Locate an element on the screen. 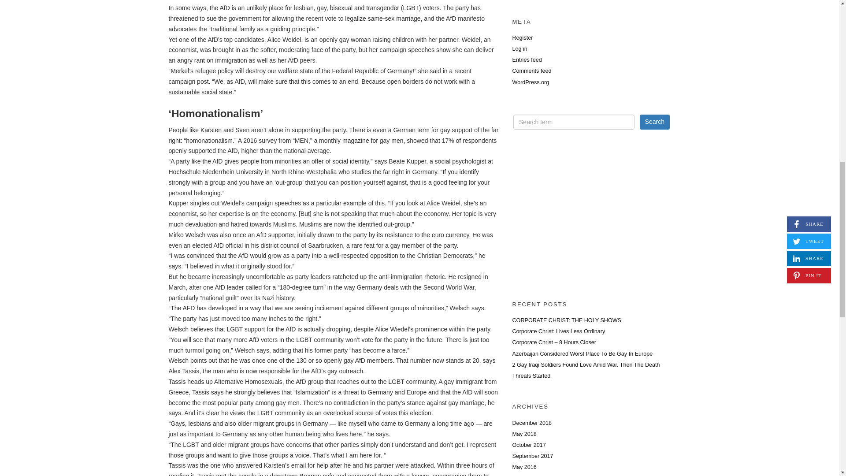 This screenshot has width=846, height=476. Register is located at coordinates (522, 37).